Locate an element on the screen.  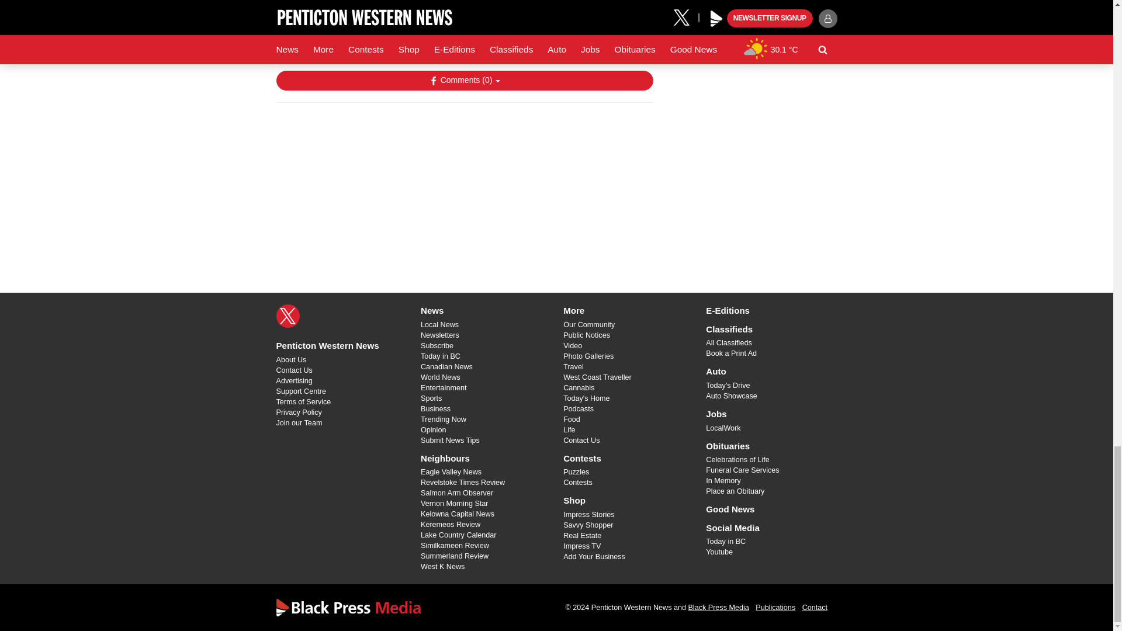
X is located at coordinates (288, 315).